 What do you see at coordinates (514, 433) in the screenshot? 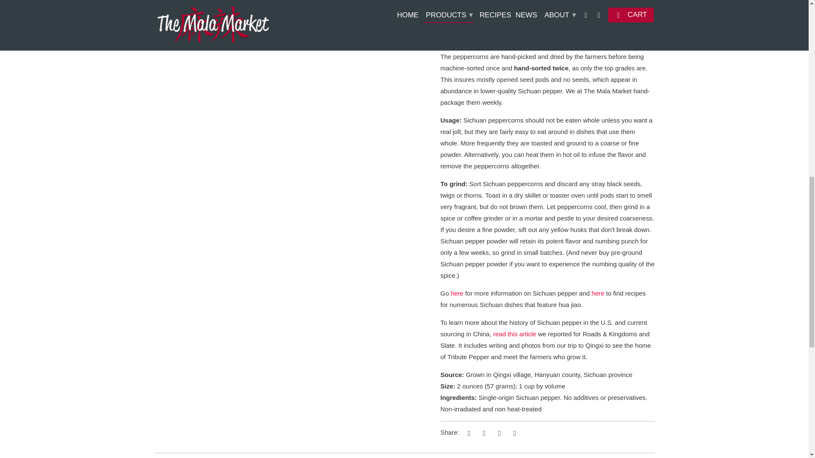
I see `Email this to a friend` at bounding box center [514, 433].